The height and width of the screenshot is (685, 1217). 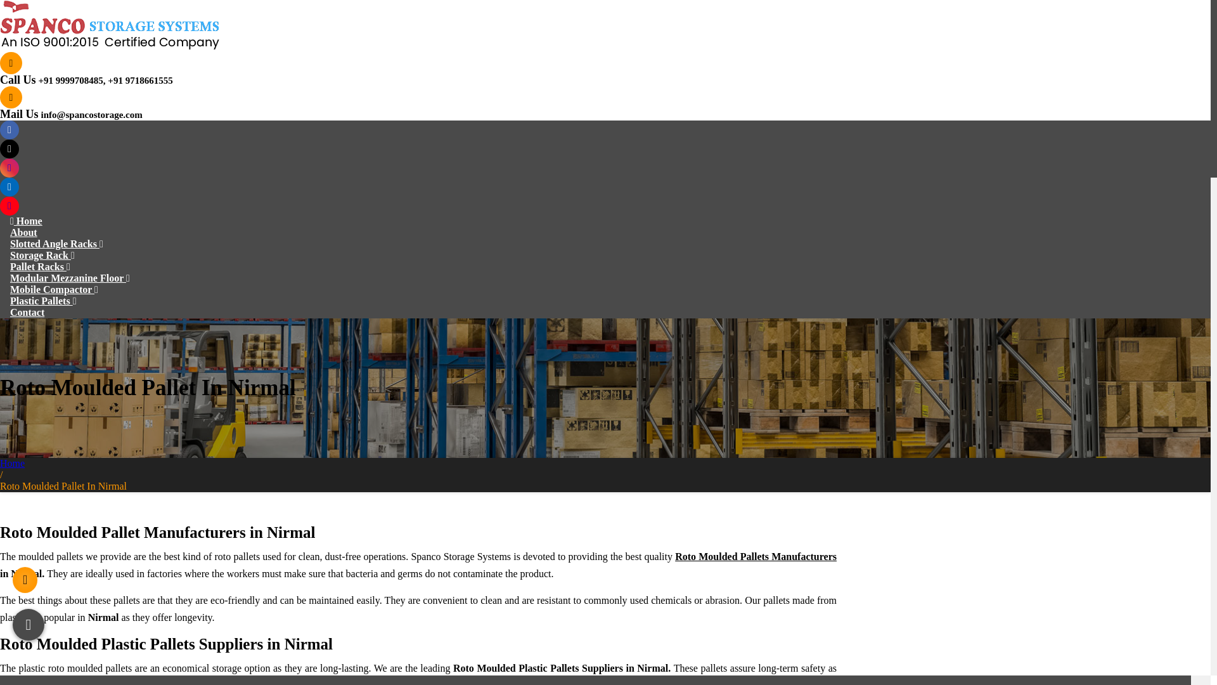 I want to click on Slotted Angle Racks, so click(x=56, y=244).